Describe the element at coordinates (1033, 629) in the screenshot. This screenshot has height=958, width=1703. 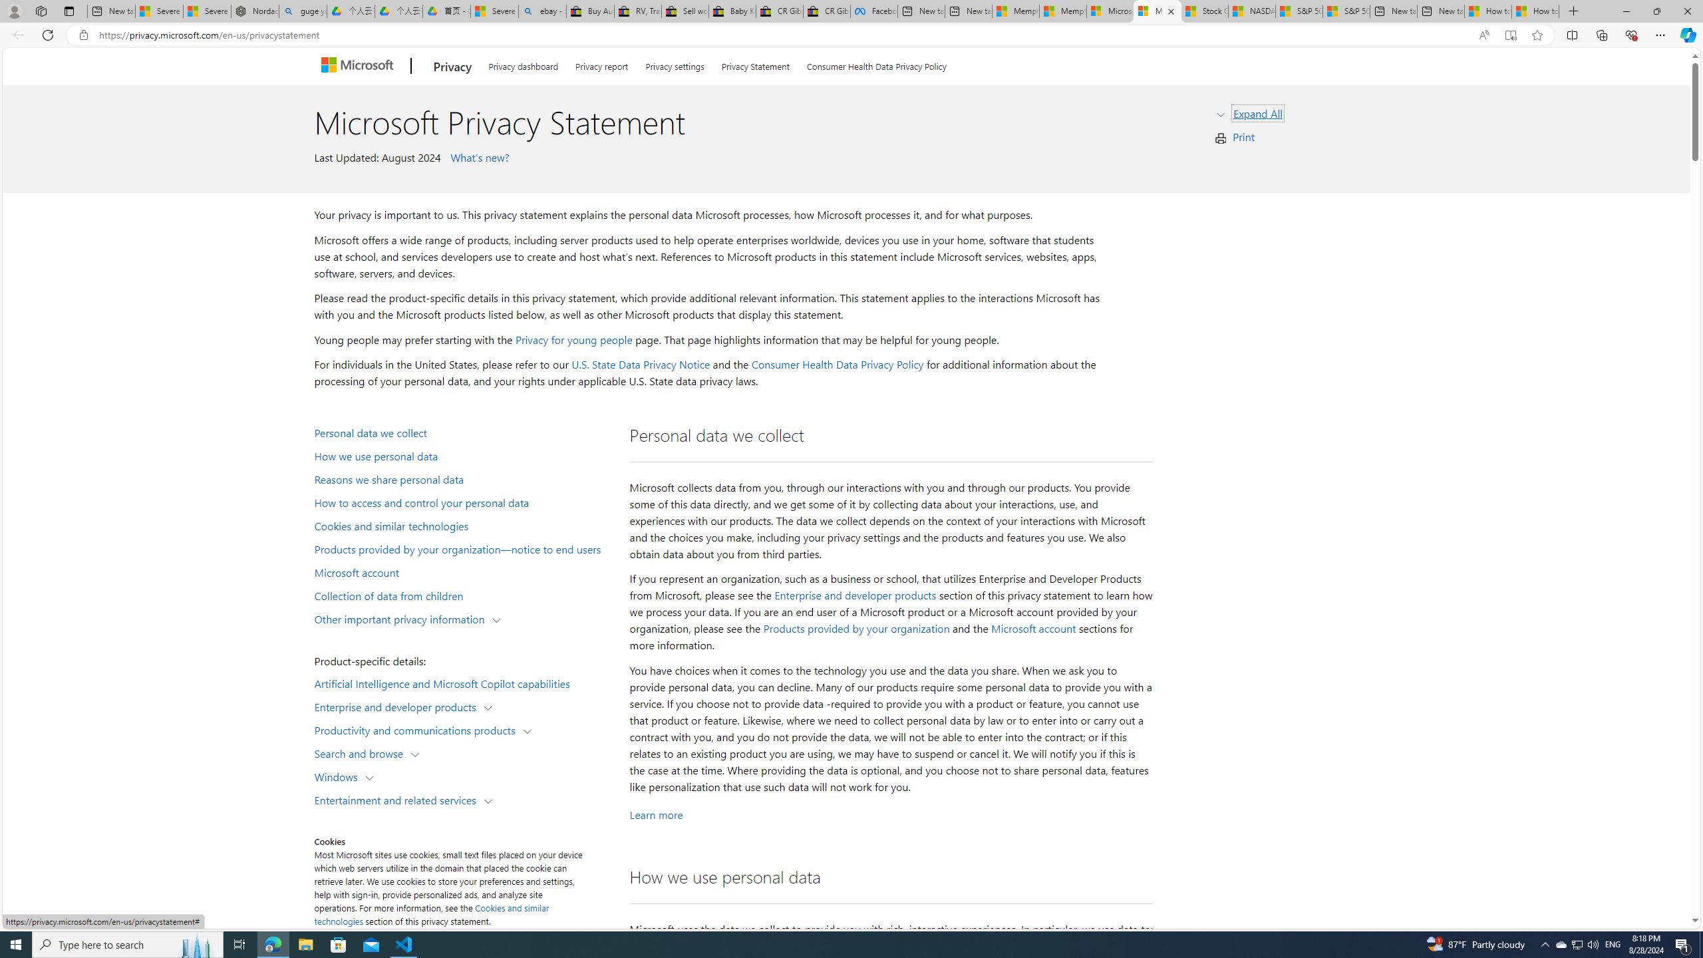
I see `Microsoft account` at that location.